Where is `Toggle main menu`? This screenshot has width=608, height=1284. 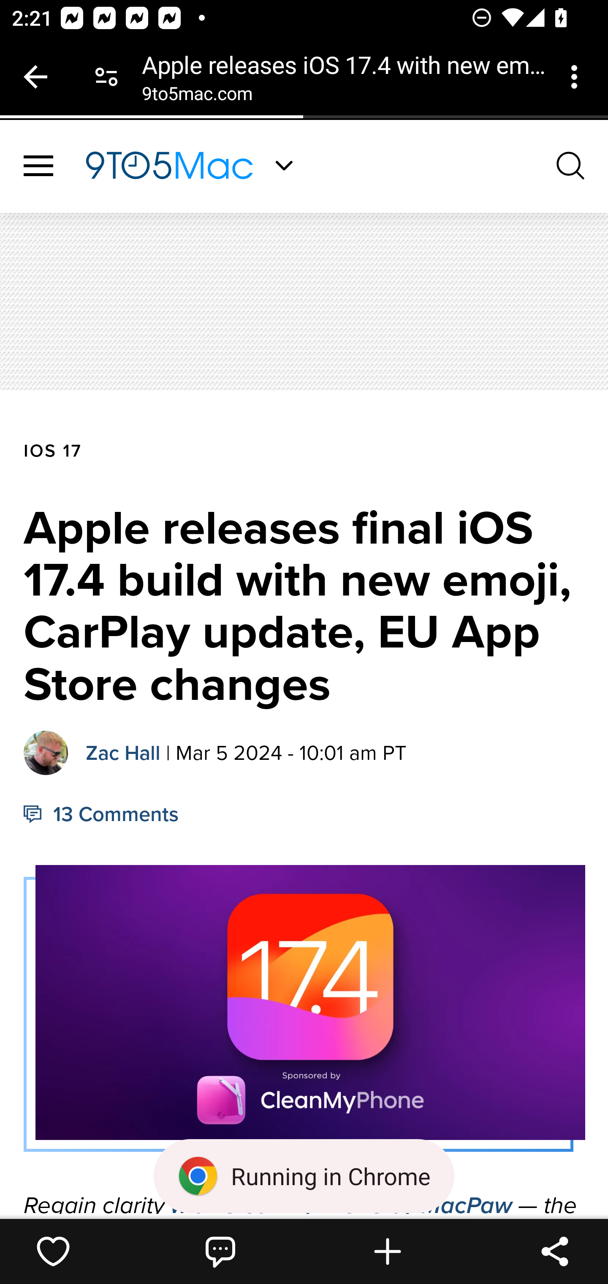
Toggle main menu is located at coordinates (38, 166).